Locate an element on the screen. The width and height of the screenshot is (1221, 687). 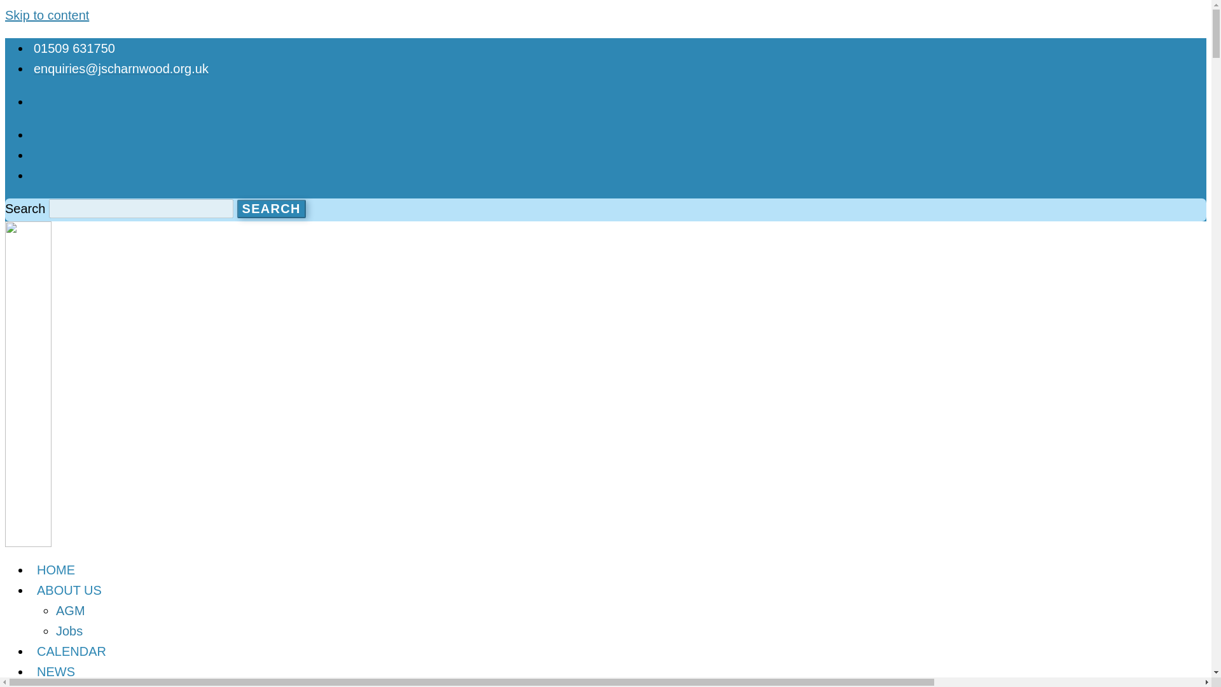
SEARCH is located at coordinates (271, 209).